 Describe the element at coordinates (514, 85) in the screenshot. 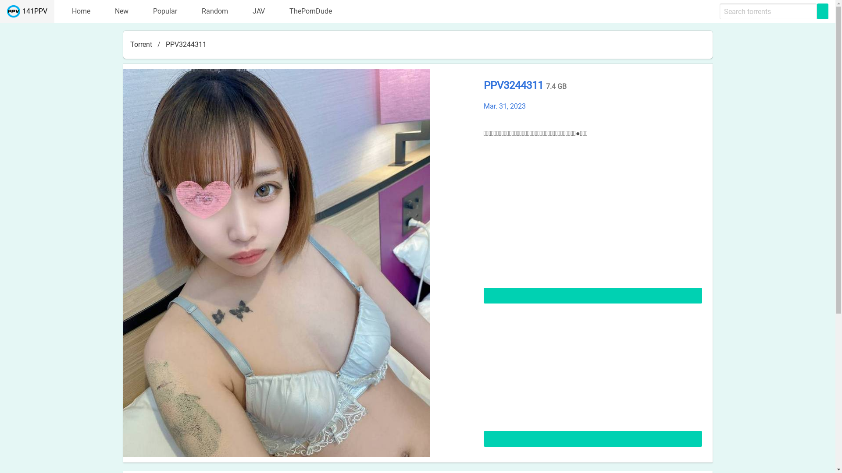

I see `PPV3244311` at that location.